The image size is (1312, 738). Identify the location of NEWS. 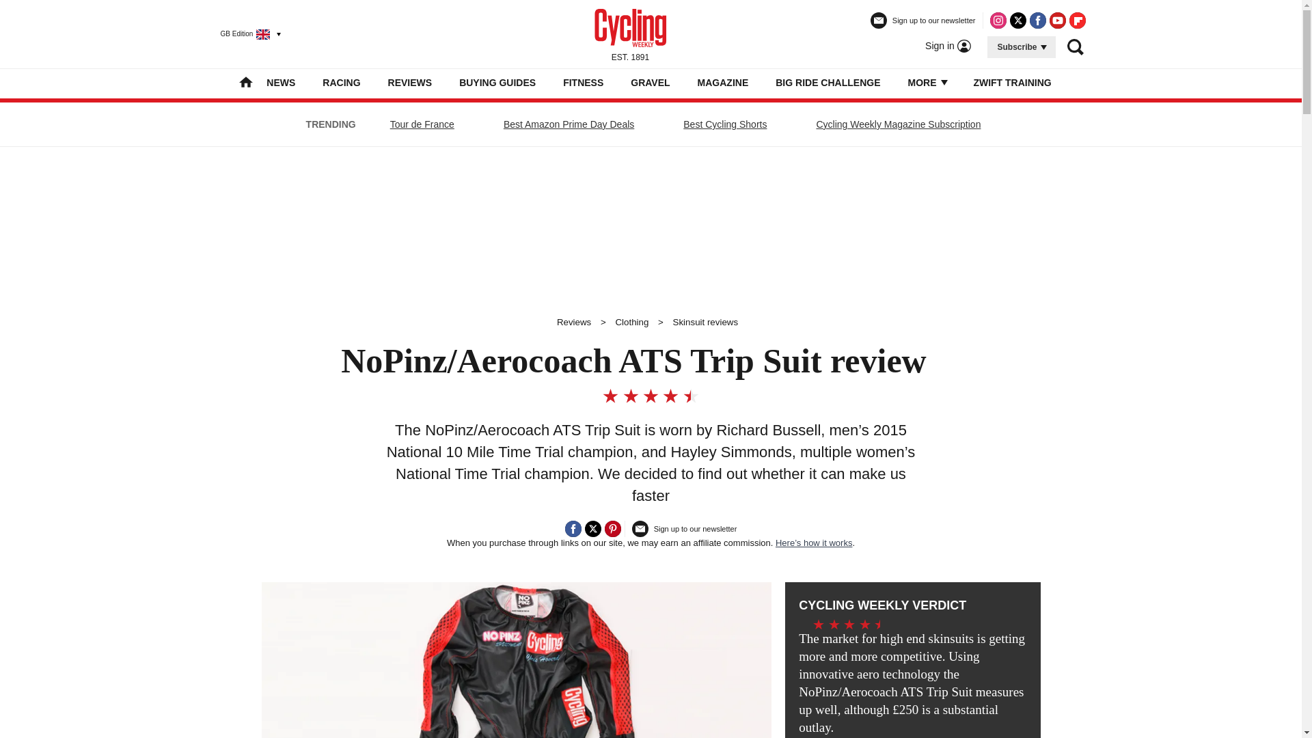
(280, 82).